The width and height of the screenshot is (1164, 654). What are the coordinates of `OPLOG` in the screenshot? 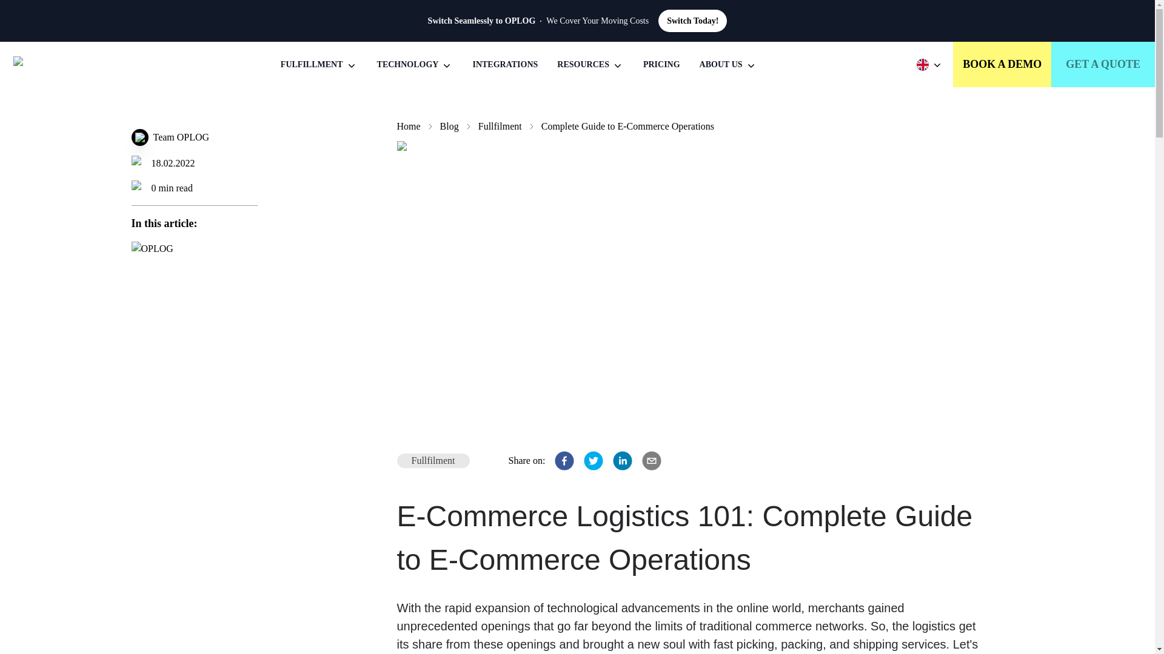 It's located at (59, 64).